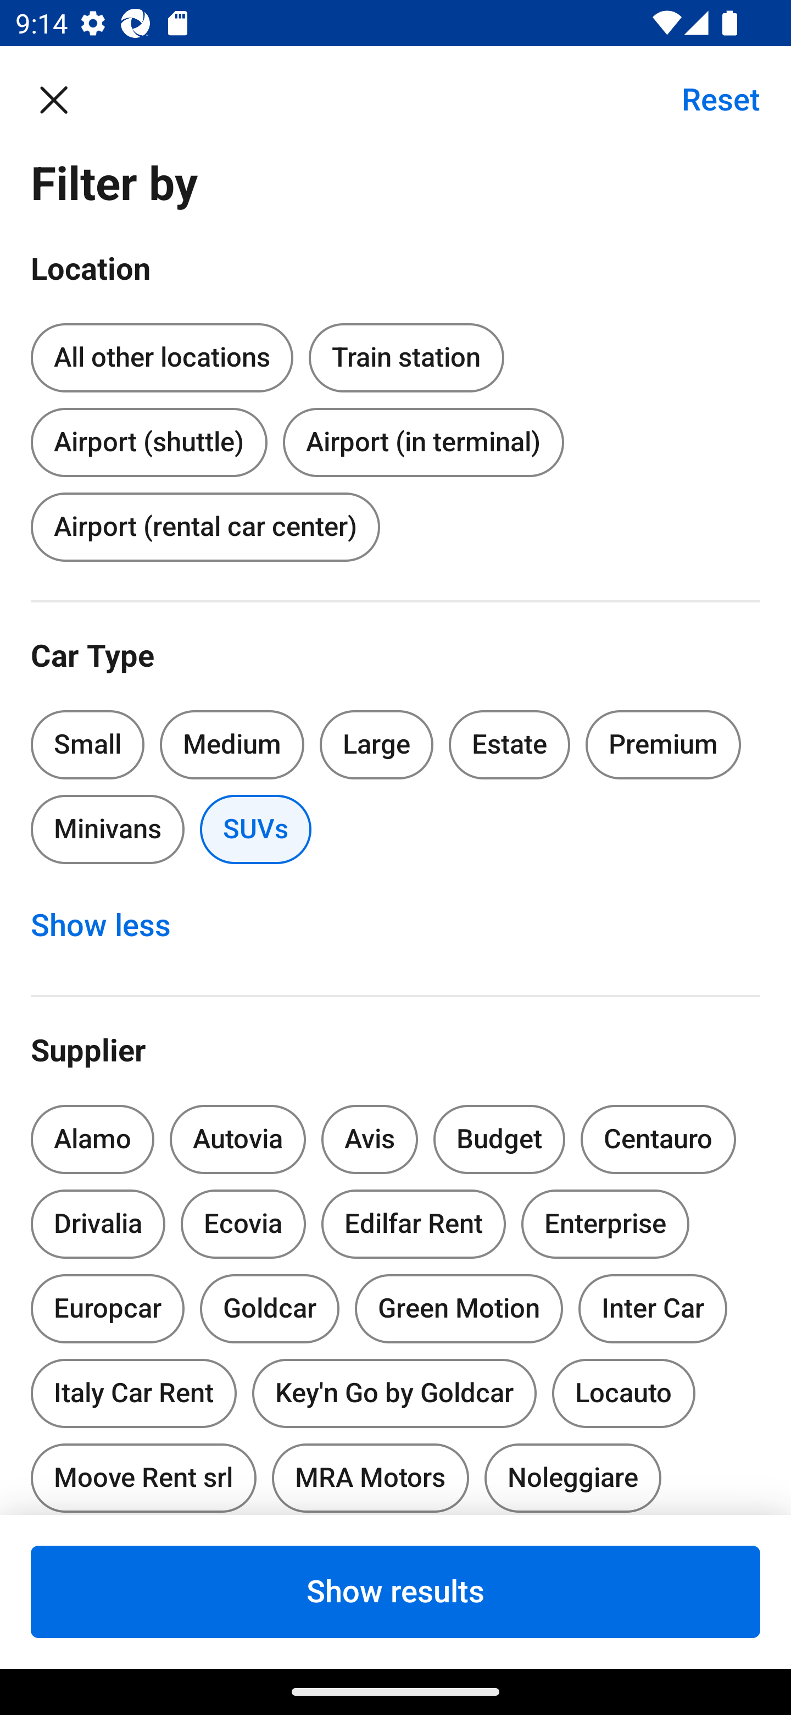 The image size is (791, 1715). I want to click on Italy Car Rent, so click(133, 1390).